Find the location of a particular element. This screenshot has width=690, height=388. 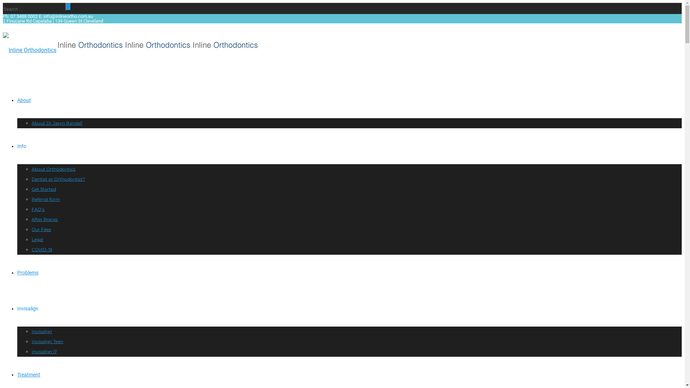

Invisalign Teen is located at coordinates (47, 341).